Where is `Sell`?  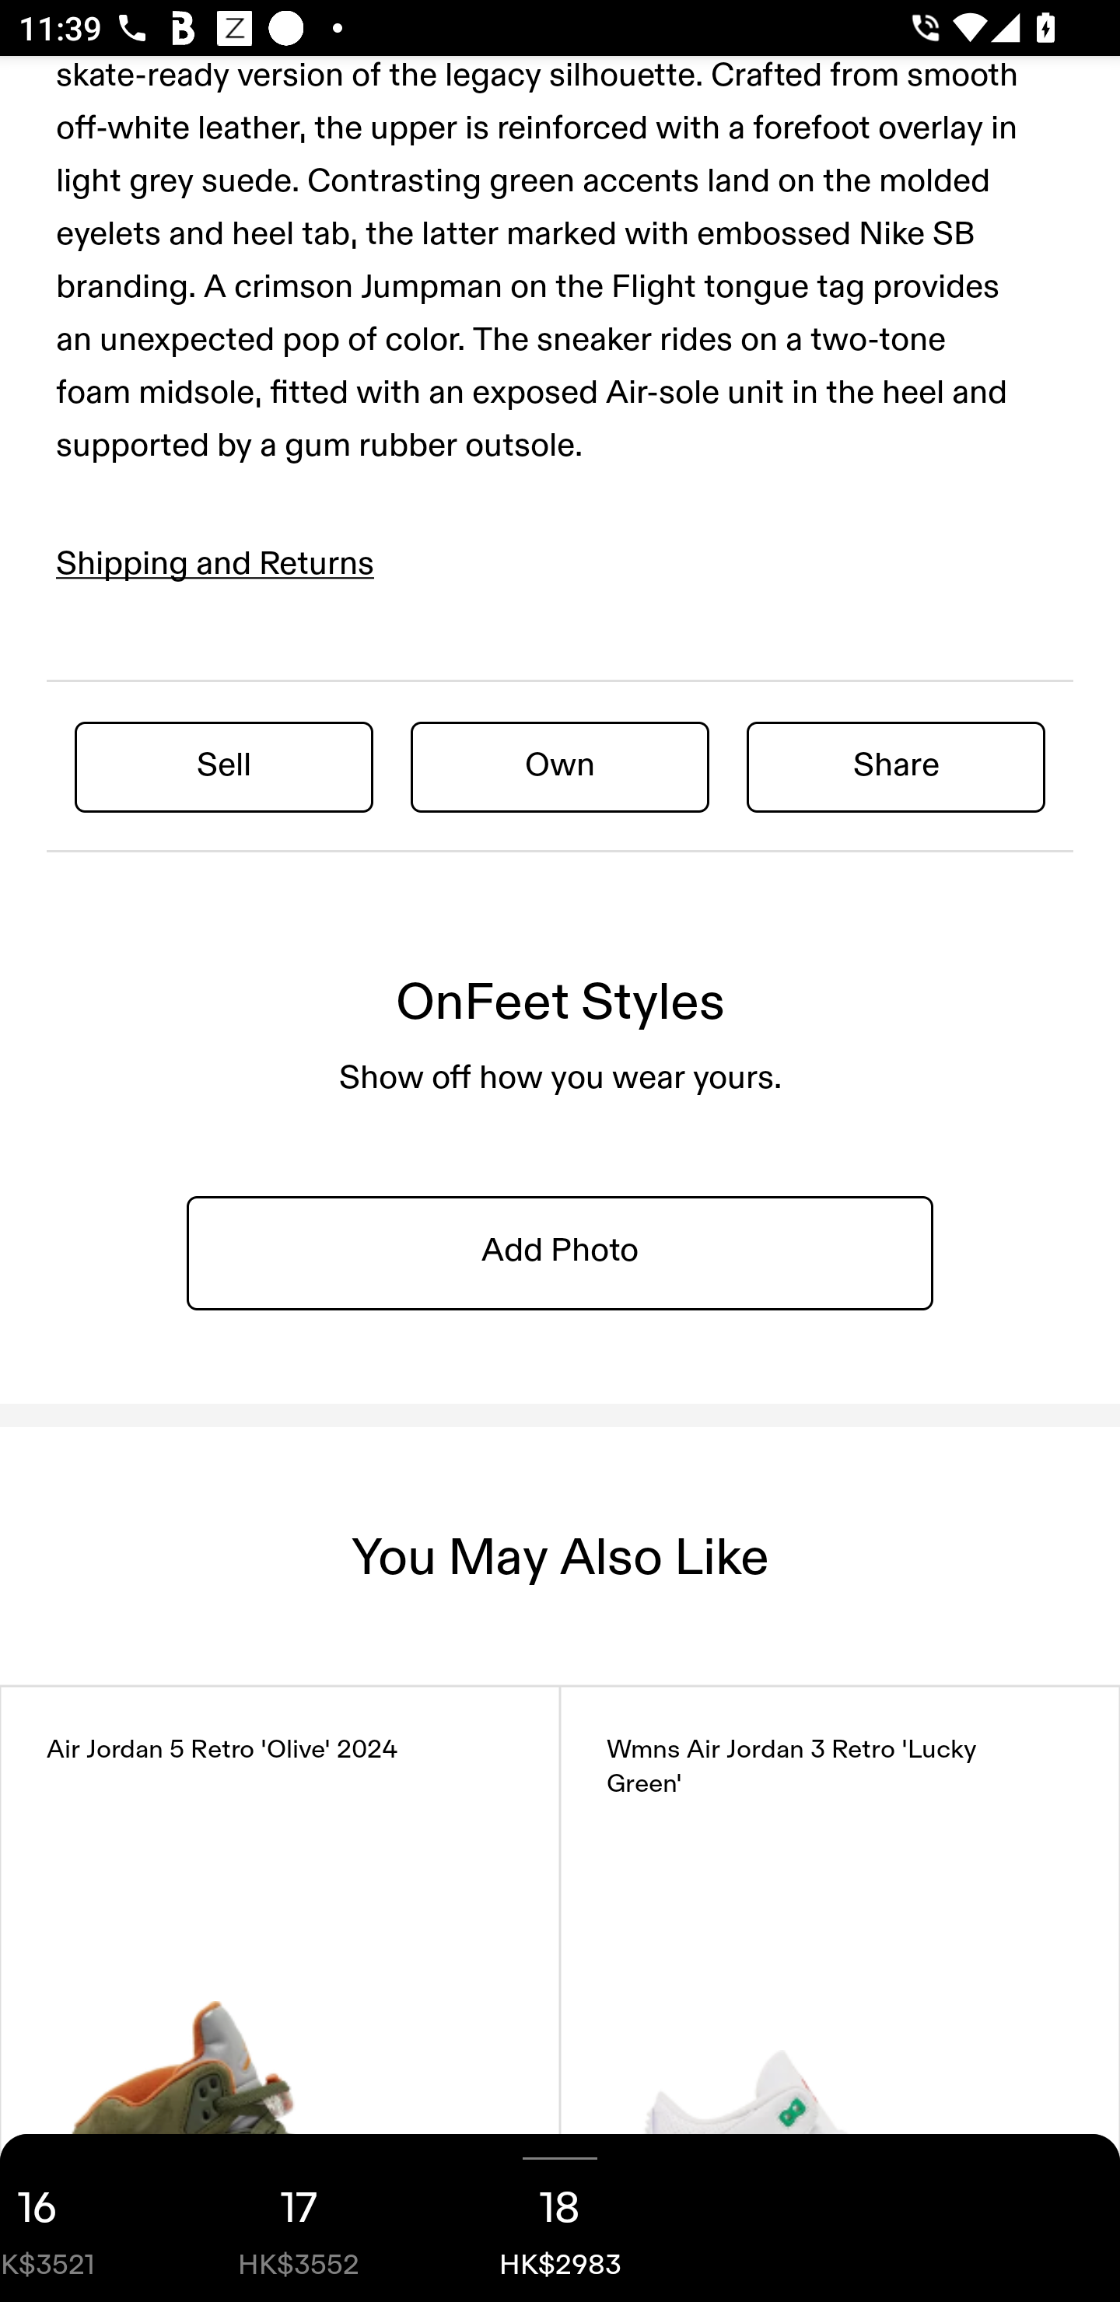
Sell is located at coordinates (224, 765).